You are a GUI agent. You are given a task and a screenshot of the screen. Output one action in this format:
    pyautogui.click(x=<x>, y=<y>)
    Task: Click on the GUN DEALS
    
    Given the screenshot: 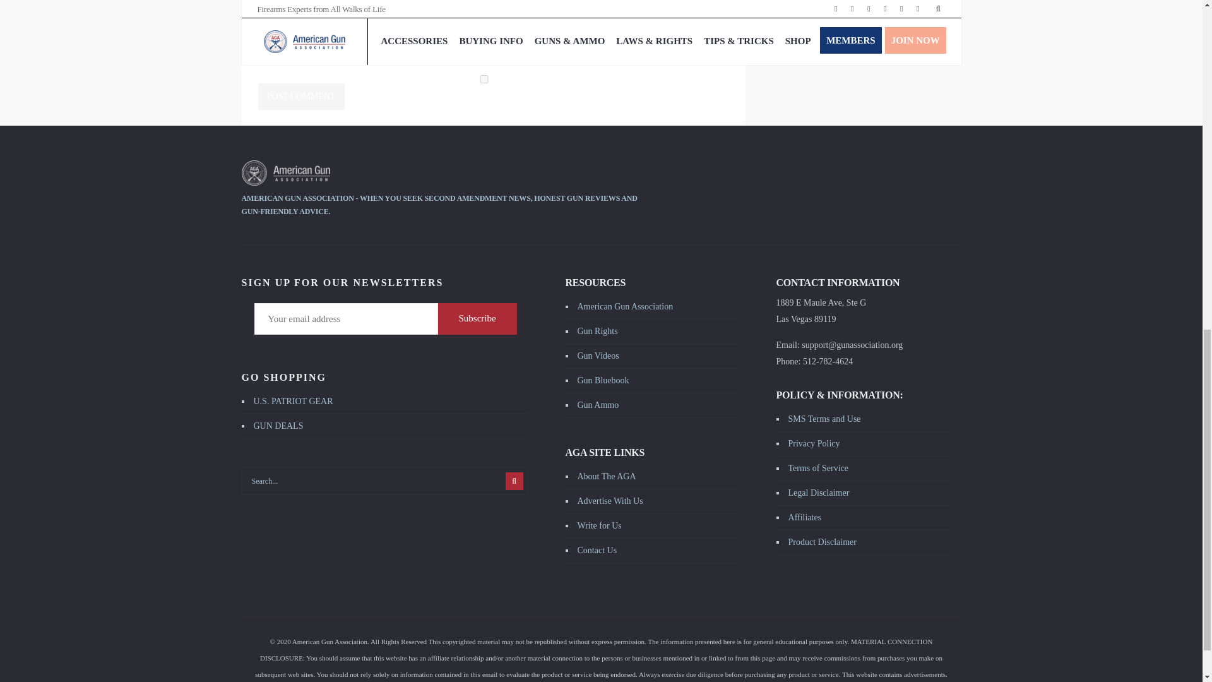 What is the action you would take?
    pyautogui.click(x=278, y=426)
    